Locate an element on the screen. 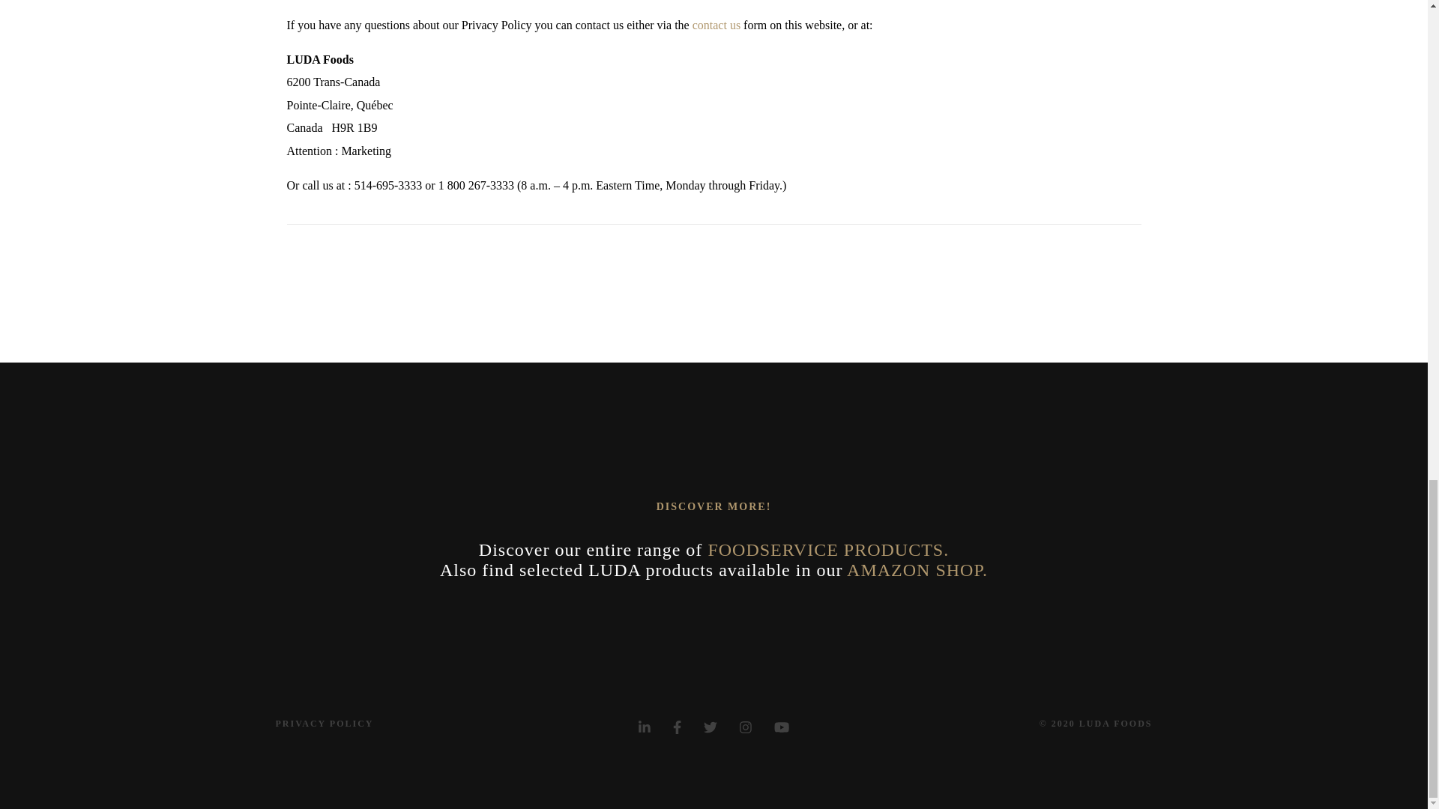  contact us is located at coordinates (717, 25).